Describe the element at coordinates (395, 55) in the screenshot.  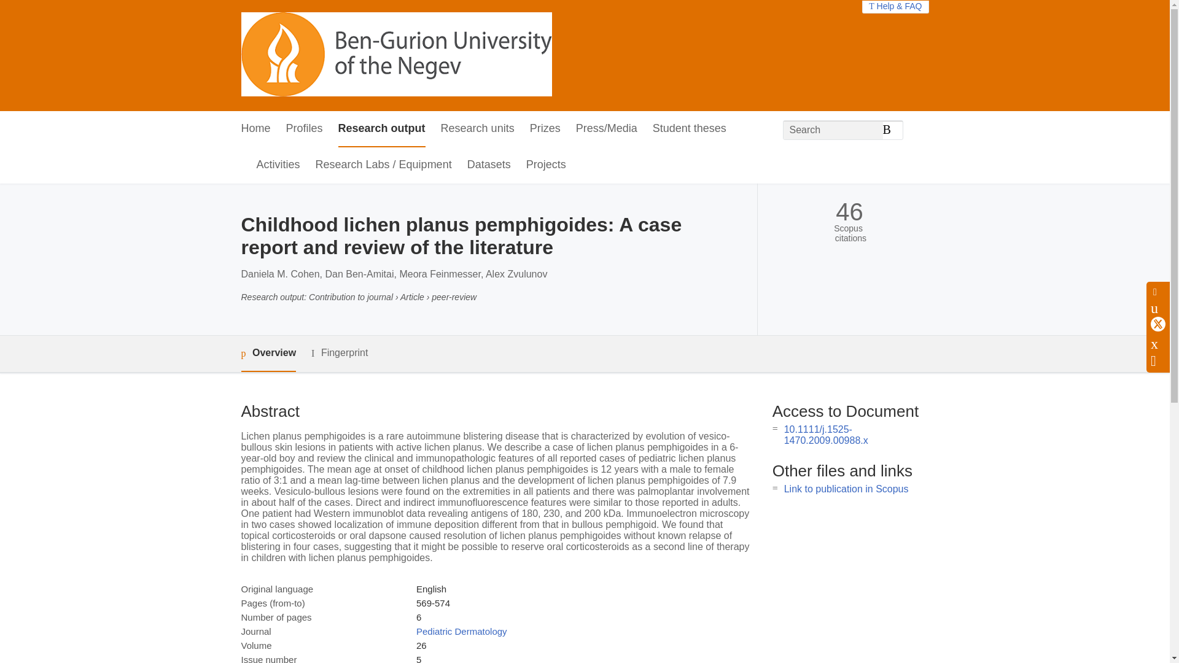
I see `Ben-Gurion University Research Portal Home` at that location.